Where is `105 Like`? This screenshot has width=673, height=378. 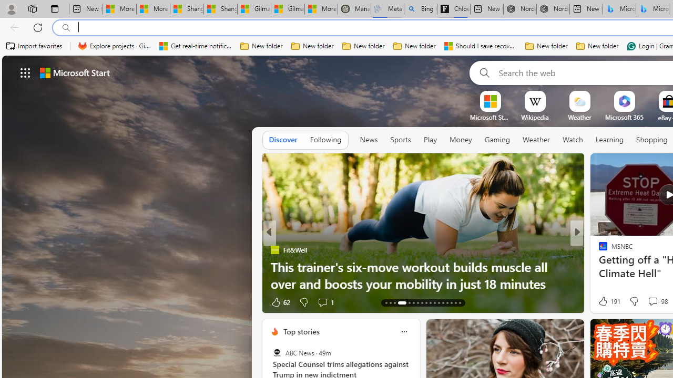
105 Like is located at coordinates (281, 301).